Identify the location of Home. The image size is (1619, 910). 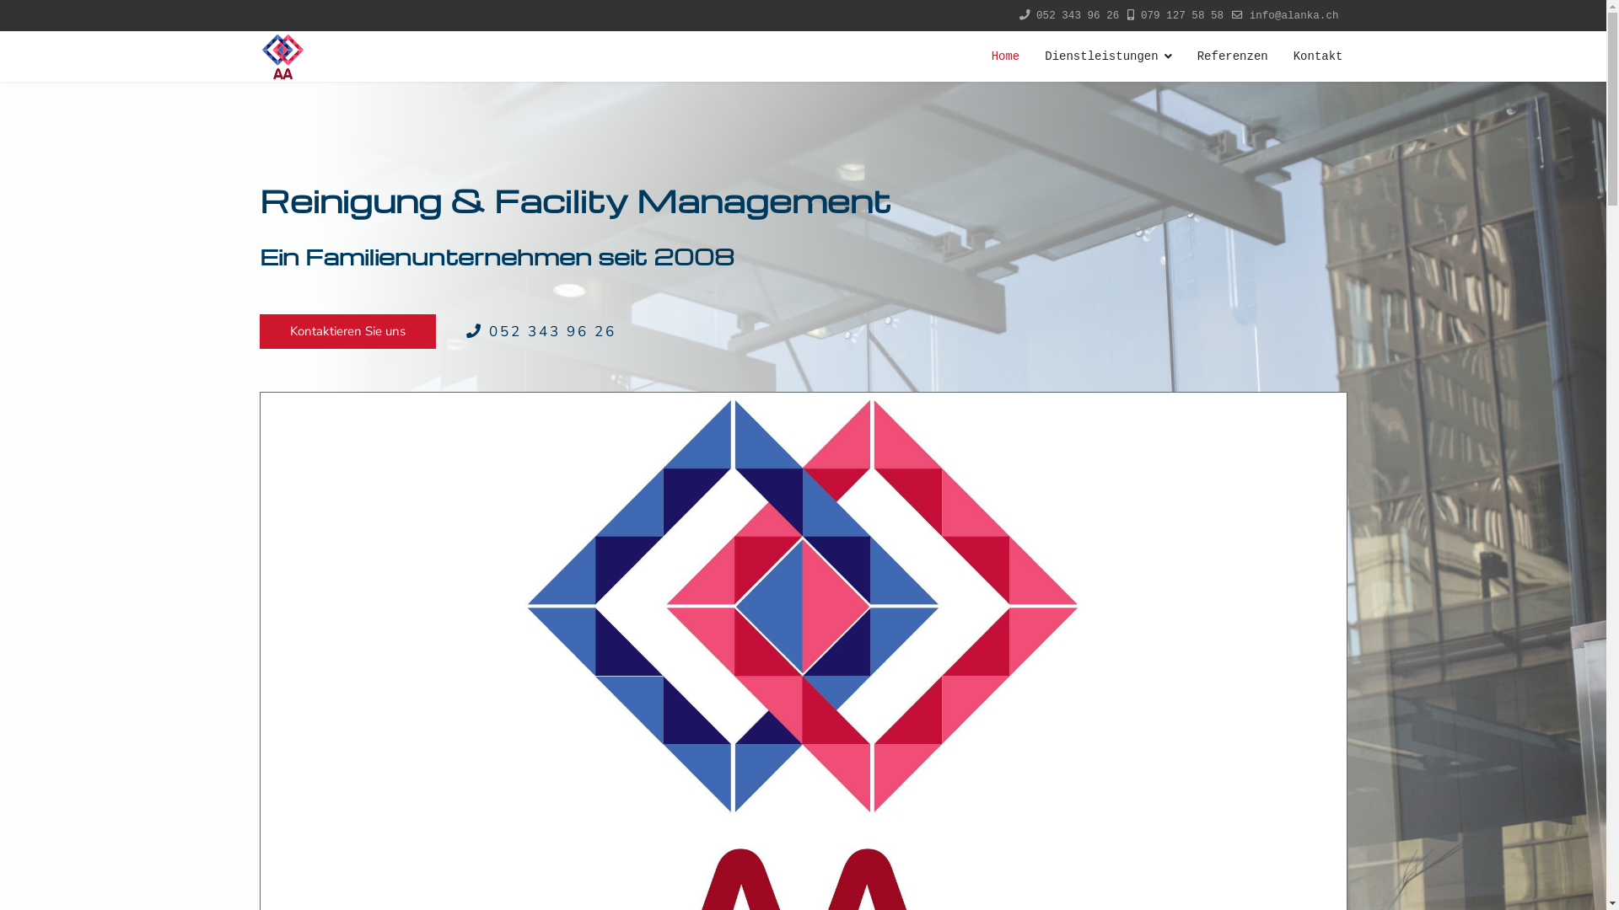
(1006, 56).